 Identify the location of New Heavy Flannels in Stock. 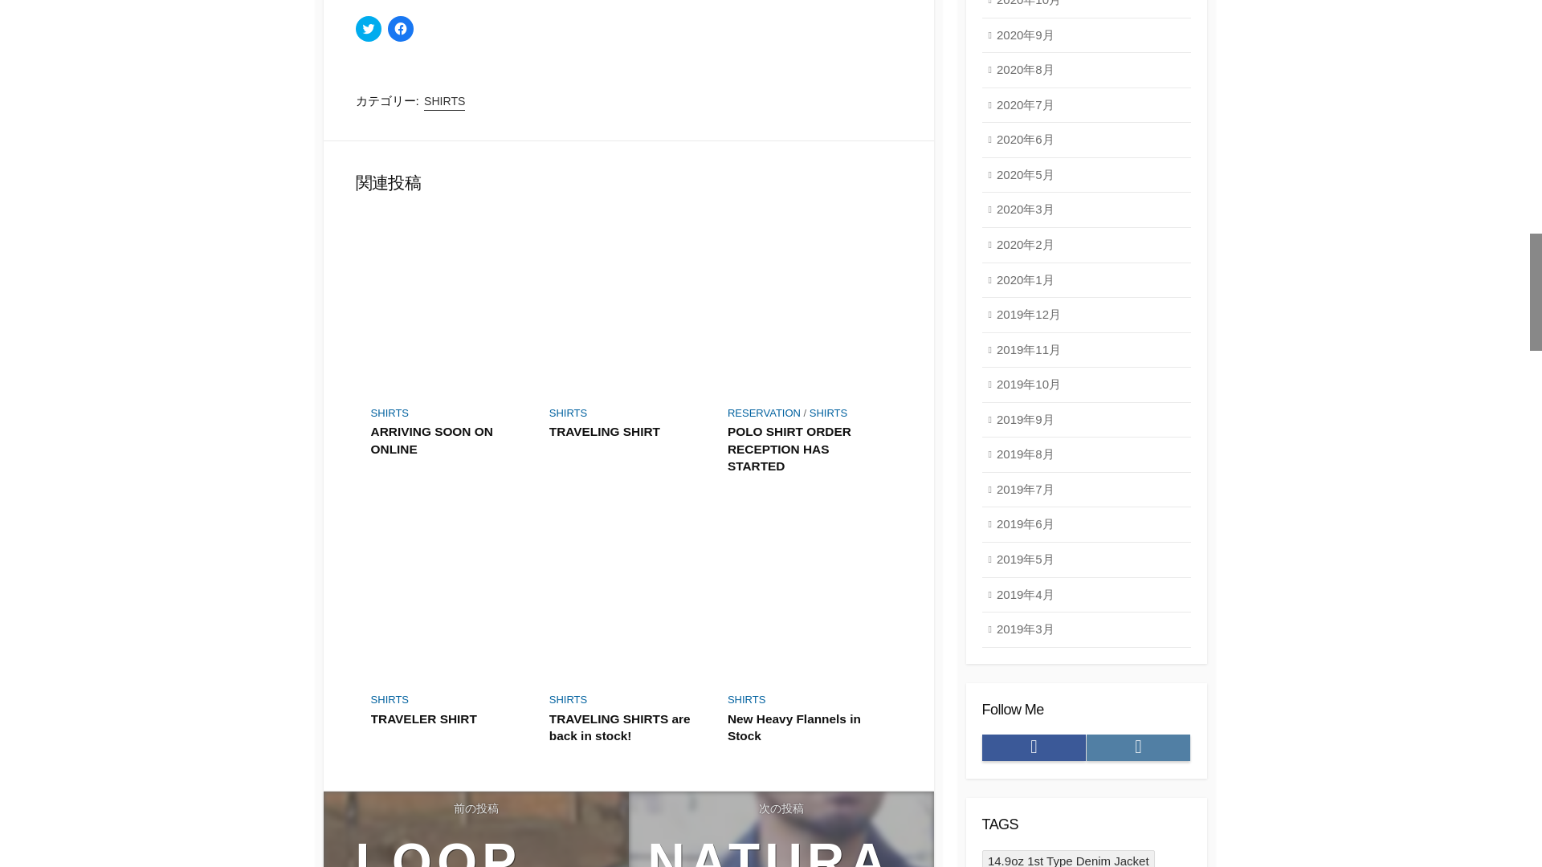
(807, 727).